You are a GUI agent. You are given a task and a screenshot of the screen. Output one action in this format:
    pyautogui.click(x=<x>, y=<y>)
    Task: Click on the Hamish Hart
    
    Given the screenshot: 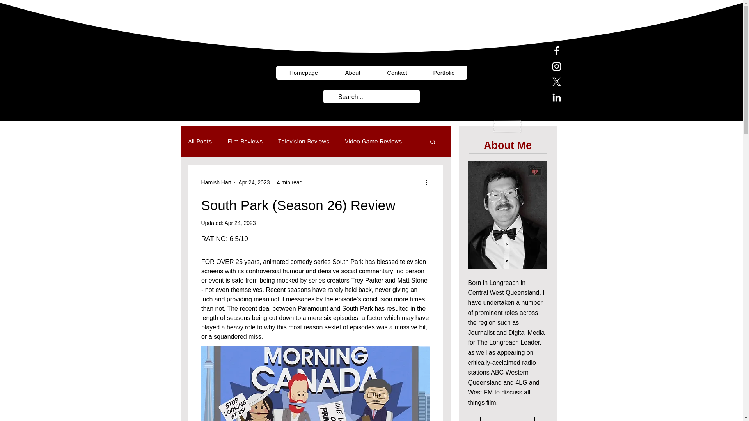 What is the action you would take?
    pyautogui.click(x=216, y=182)
    